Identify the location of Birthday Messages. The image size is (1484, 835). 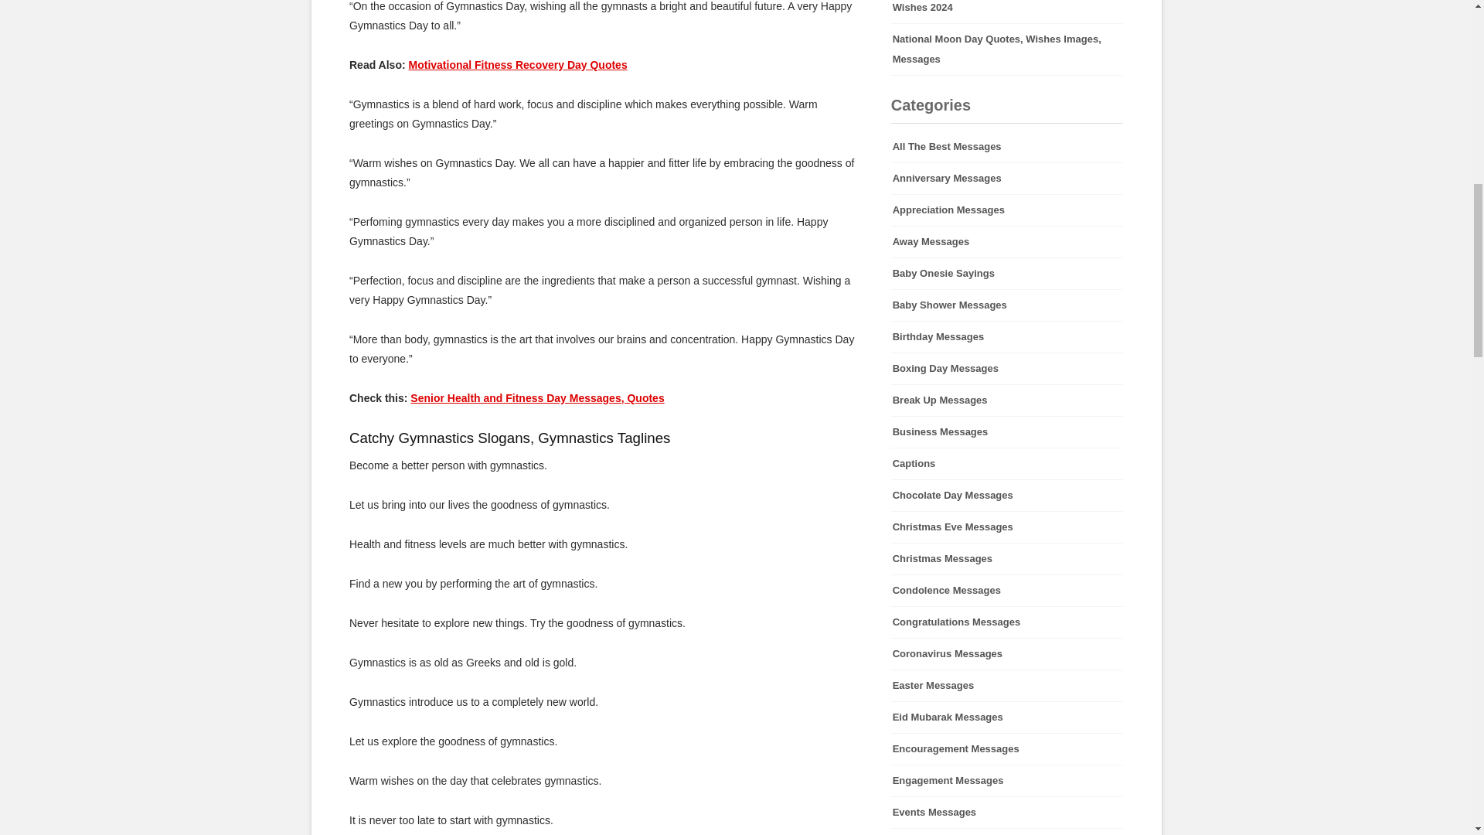
(1007, 336).